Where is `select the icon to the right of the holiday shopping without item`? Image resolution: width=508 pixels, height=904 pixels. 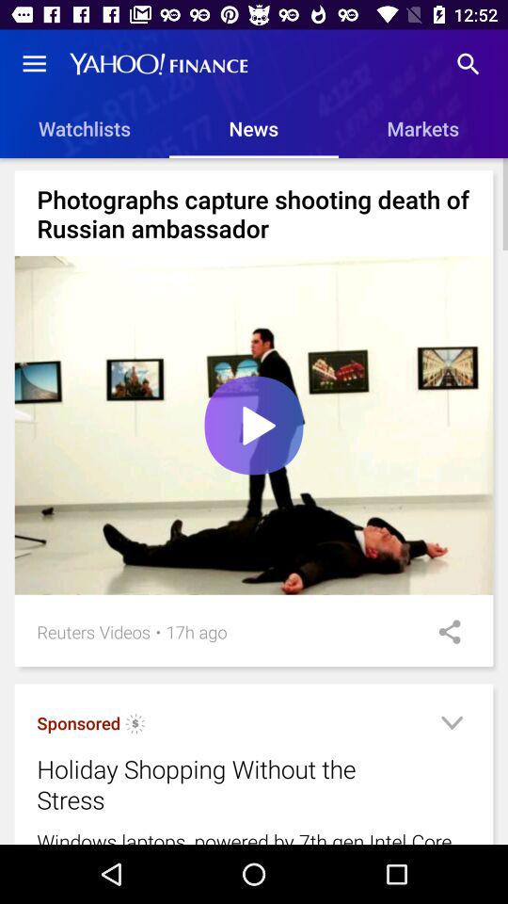 select the icon to the right of the holiday shopping without item is located at coordinates (452, 725).